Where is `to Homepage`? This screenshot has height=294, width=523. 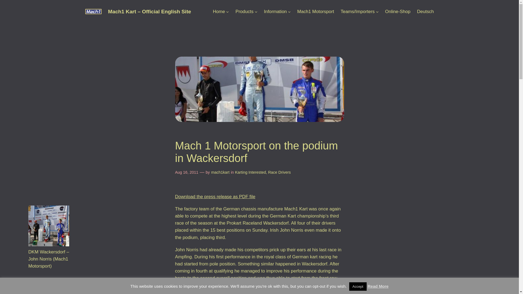 to Homepage is located at coordinates (219, 12).